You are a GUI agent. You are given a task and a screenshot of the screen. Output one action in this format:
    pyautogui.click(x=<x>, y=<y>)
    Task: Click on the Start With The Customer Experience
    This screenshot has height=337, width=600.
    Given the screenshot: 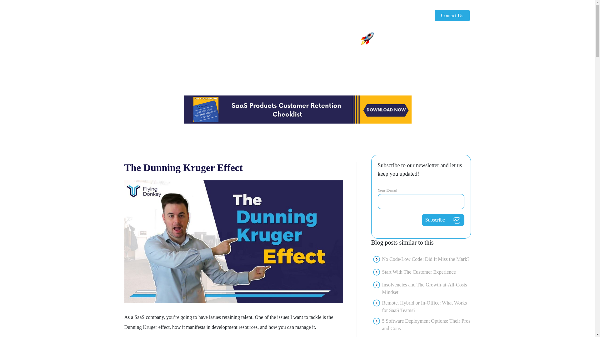 What is the action you would take?
    pyautogui.click(x=418, y=273)
    